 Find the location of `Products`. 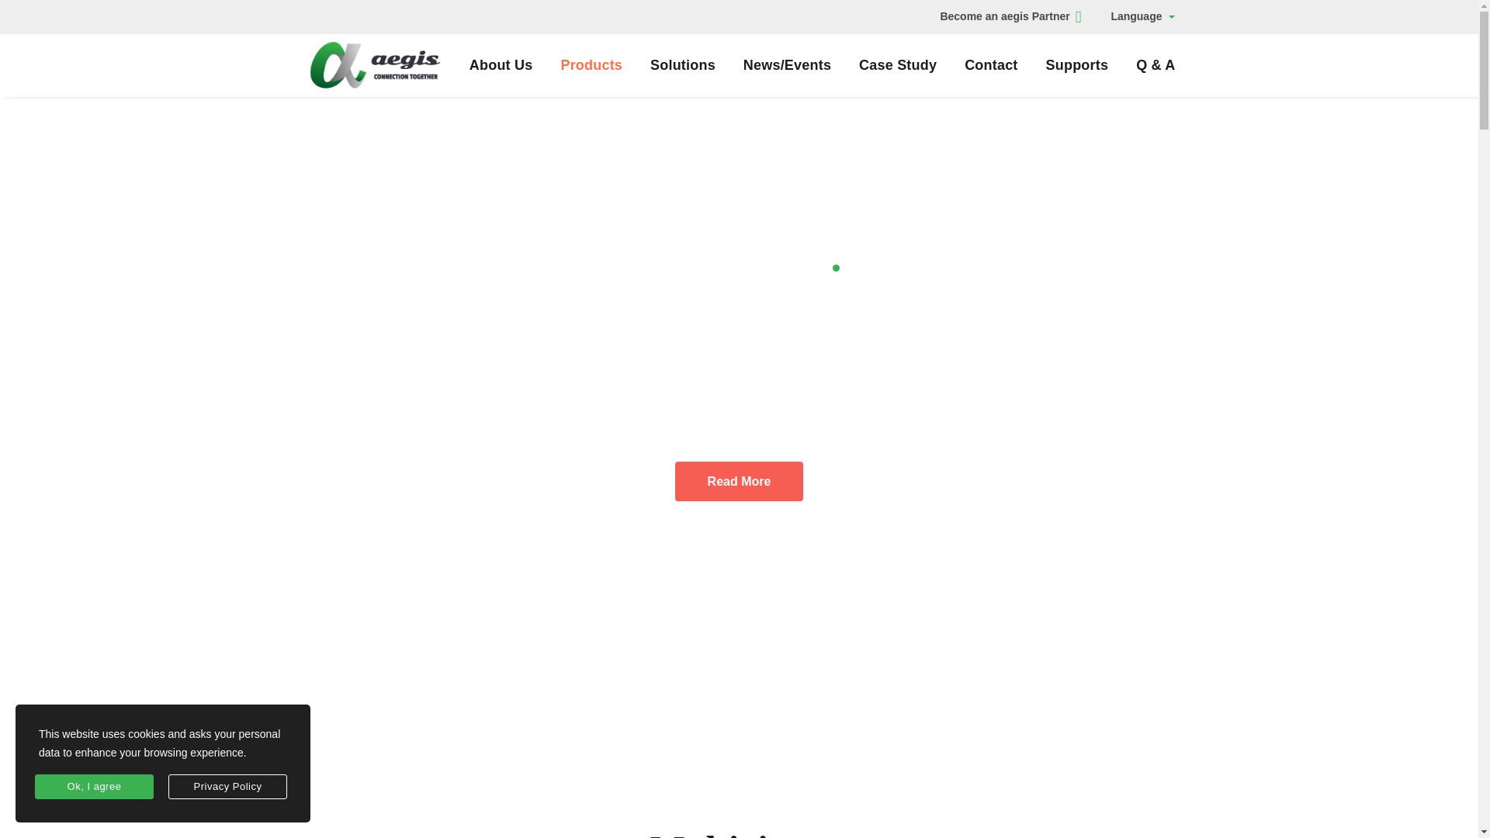

Products is located at coordinates (591, 66).